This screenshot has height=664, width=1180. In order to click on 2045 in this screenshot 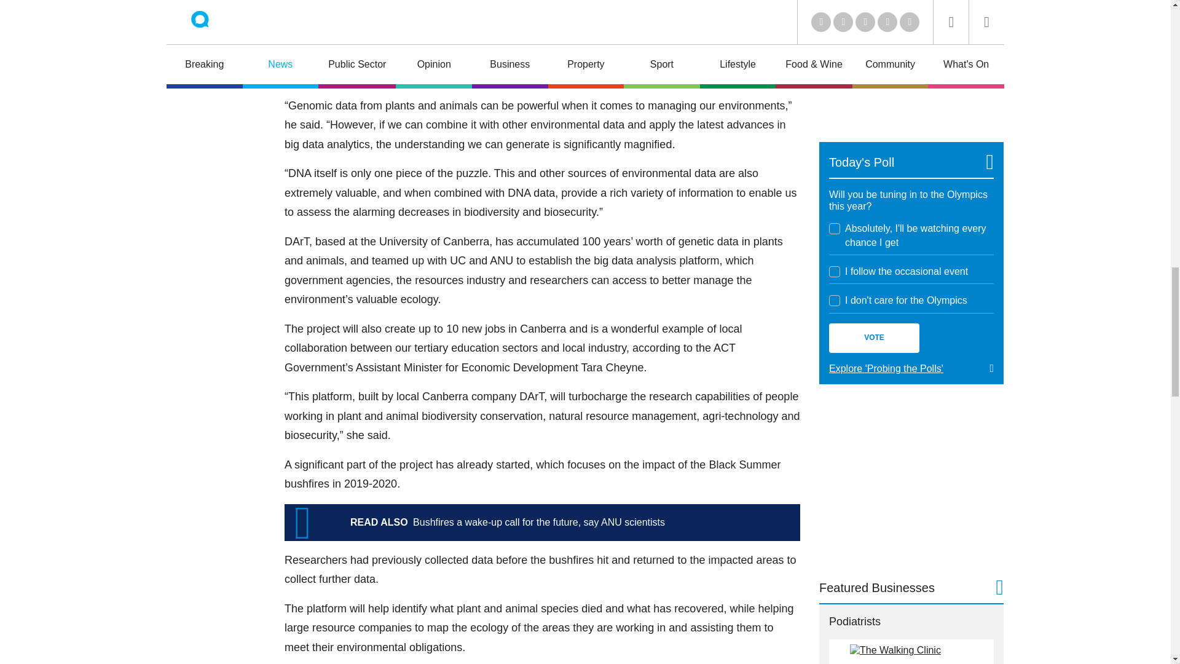, I will do `click(835, 300)`.